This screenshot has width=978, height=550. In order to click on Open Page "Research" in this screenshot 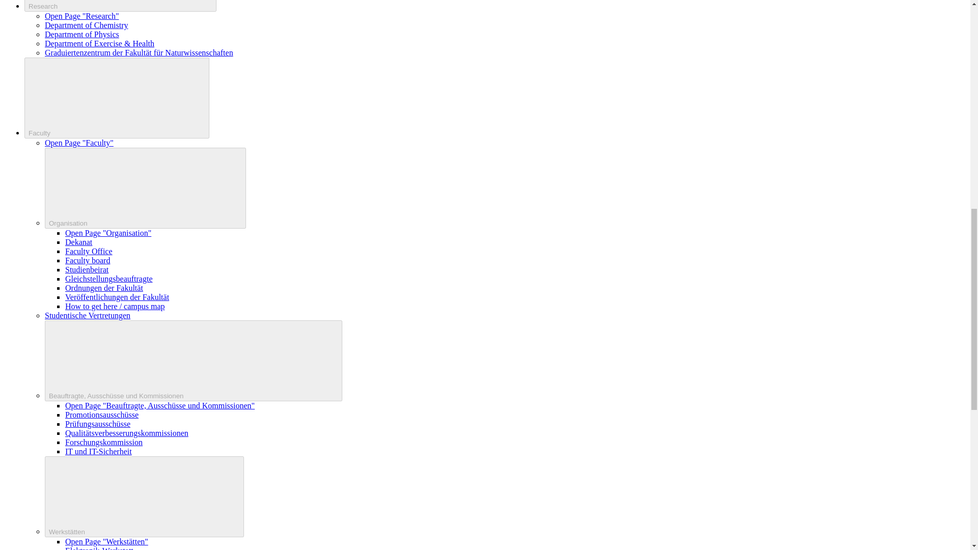, I will do `click(81, 15)`.